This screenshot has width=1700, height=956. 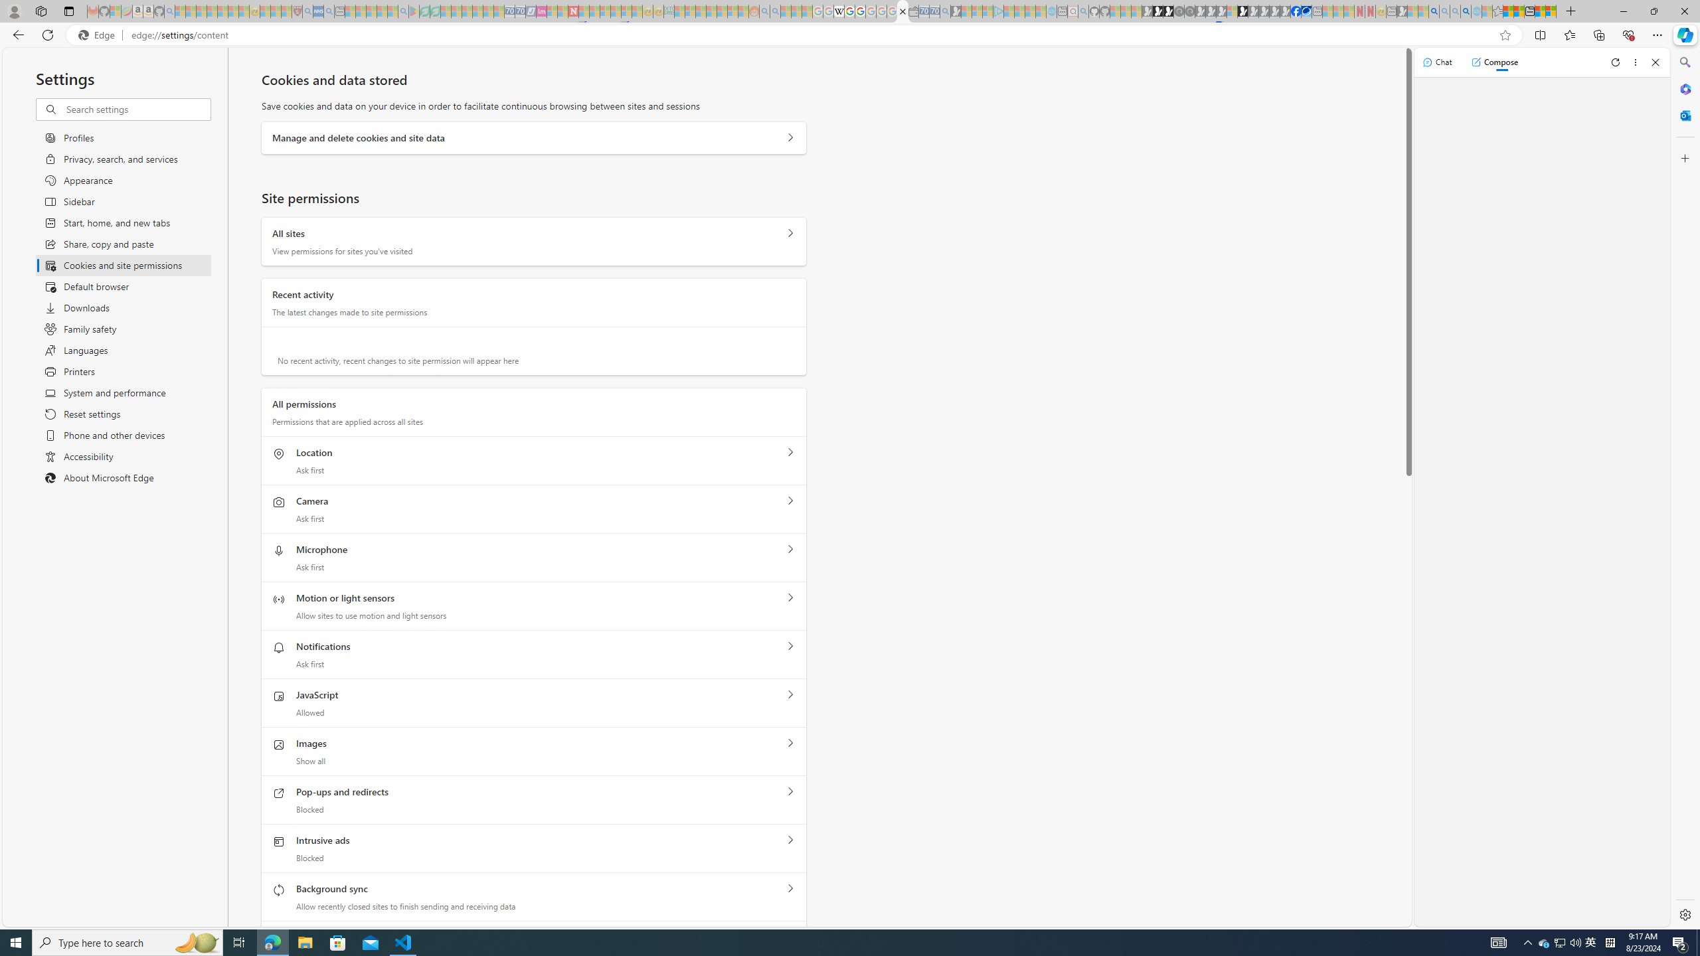 I want to click on Intrusive ads, so click(x=790, y=840).